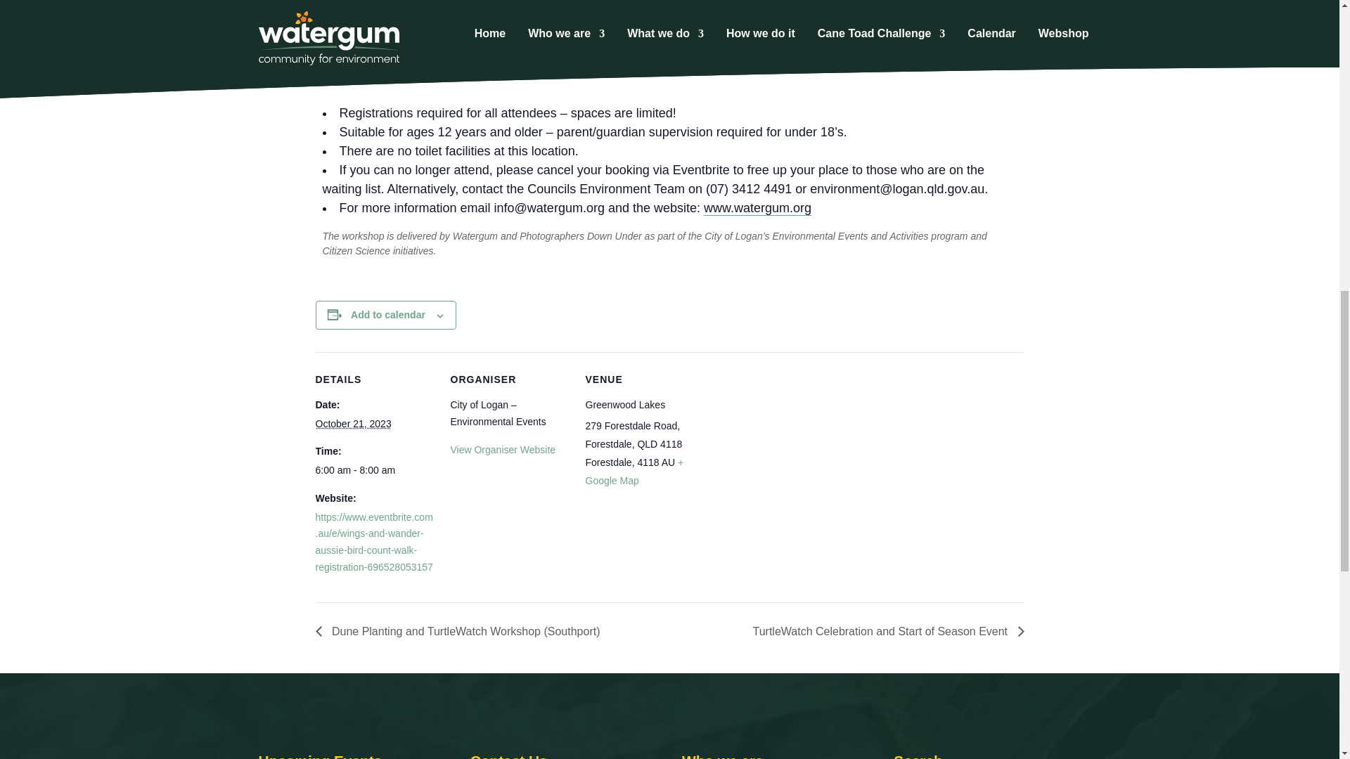 This screenshot has width=1350, height=759. What do you see at coordinates (374, 470) in the screenshot?
I see `2023-10-21` at bounding box center [374, 470].